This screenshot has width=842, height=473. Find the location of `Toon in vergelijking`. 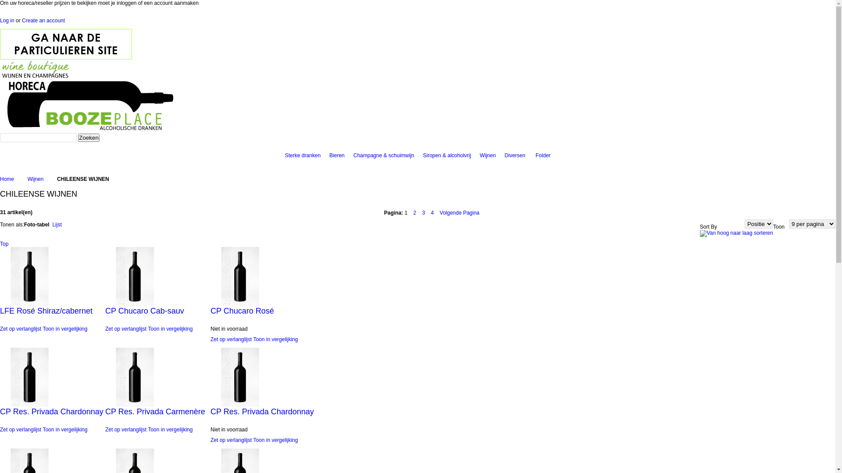

Toon in vergelijking is located at coordinates (170, 430).